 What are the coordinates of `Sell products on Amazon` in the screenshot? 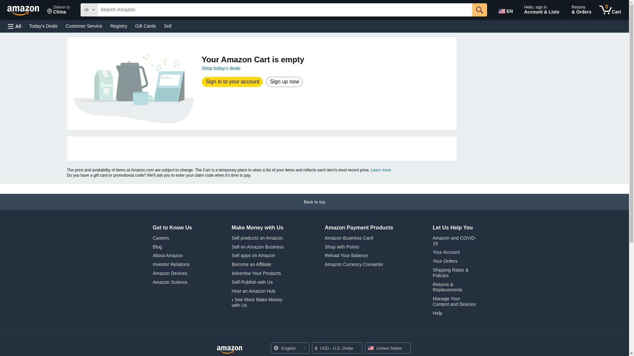 It's located at (254, 291).